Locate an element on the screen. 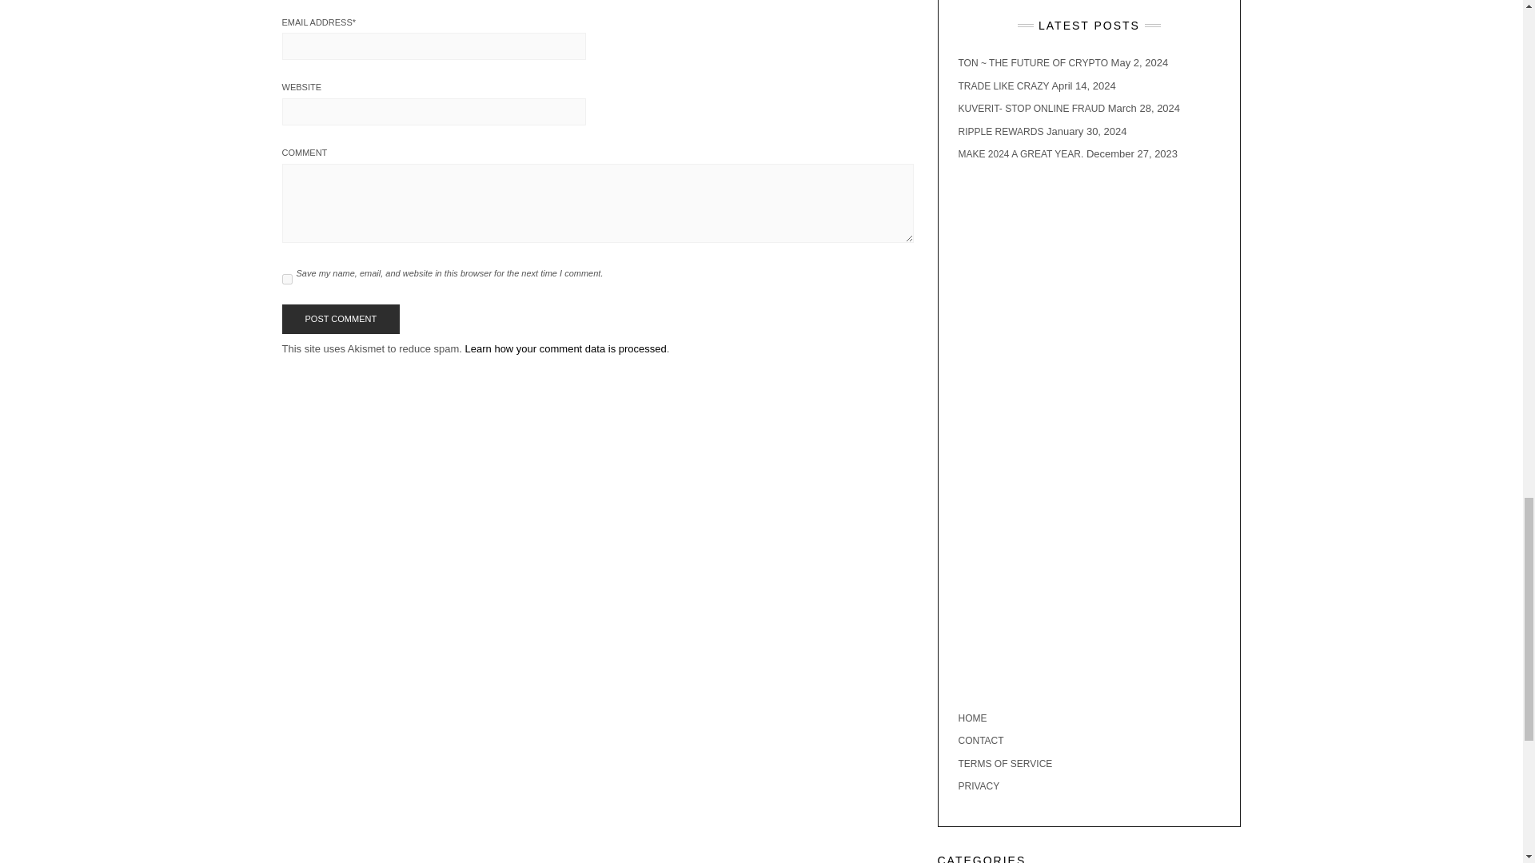  yes is located at coordinates (286, 280).